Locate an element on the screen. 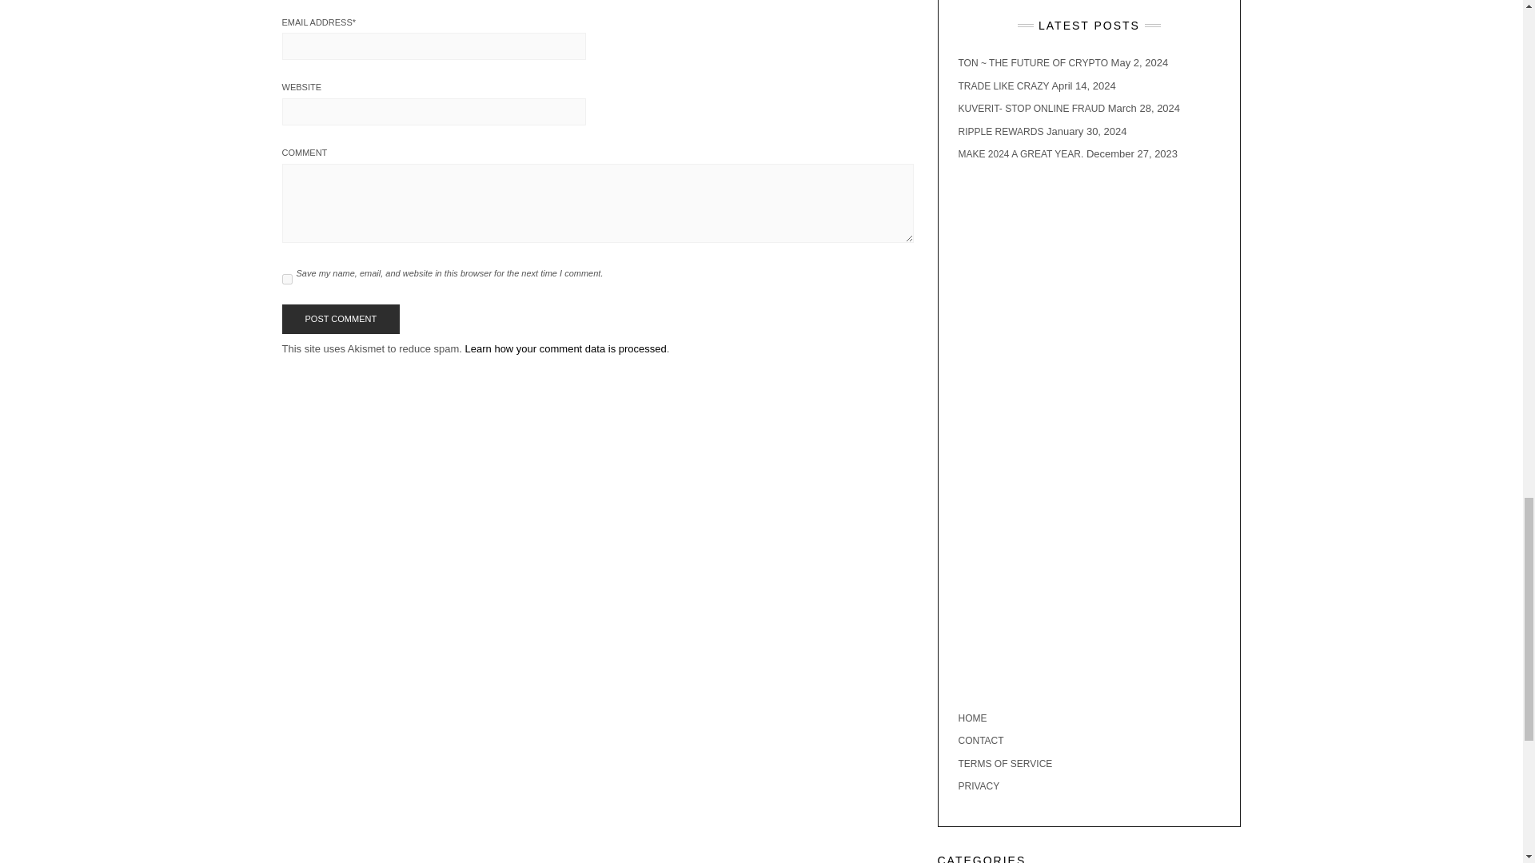  yes is located at coordinates (286, 280).